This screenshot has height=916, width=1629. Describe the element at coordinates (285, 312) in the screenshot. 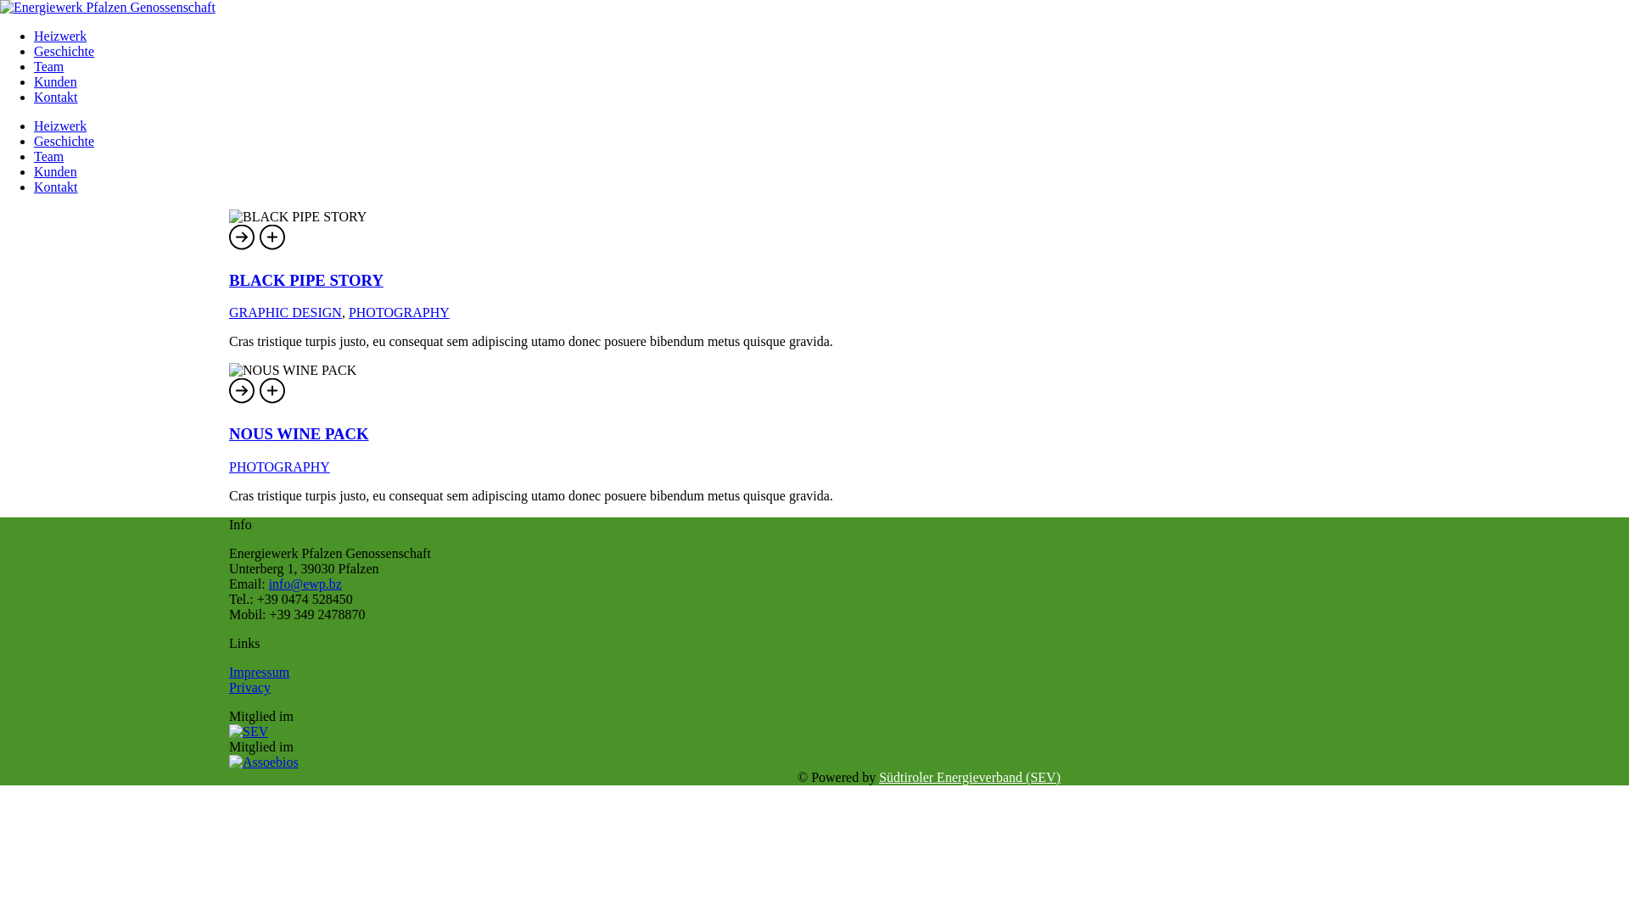

I see `GRAPHIC DESIGN` at that location.